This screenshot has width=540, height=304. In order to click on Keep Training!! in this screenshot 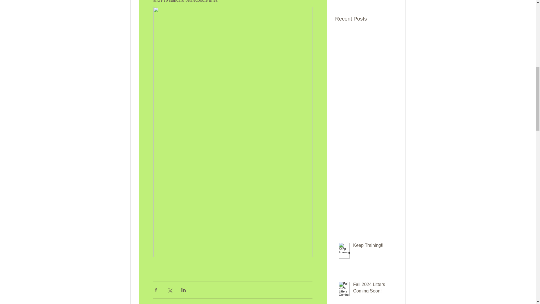, I will do `click(373, 247)`.